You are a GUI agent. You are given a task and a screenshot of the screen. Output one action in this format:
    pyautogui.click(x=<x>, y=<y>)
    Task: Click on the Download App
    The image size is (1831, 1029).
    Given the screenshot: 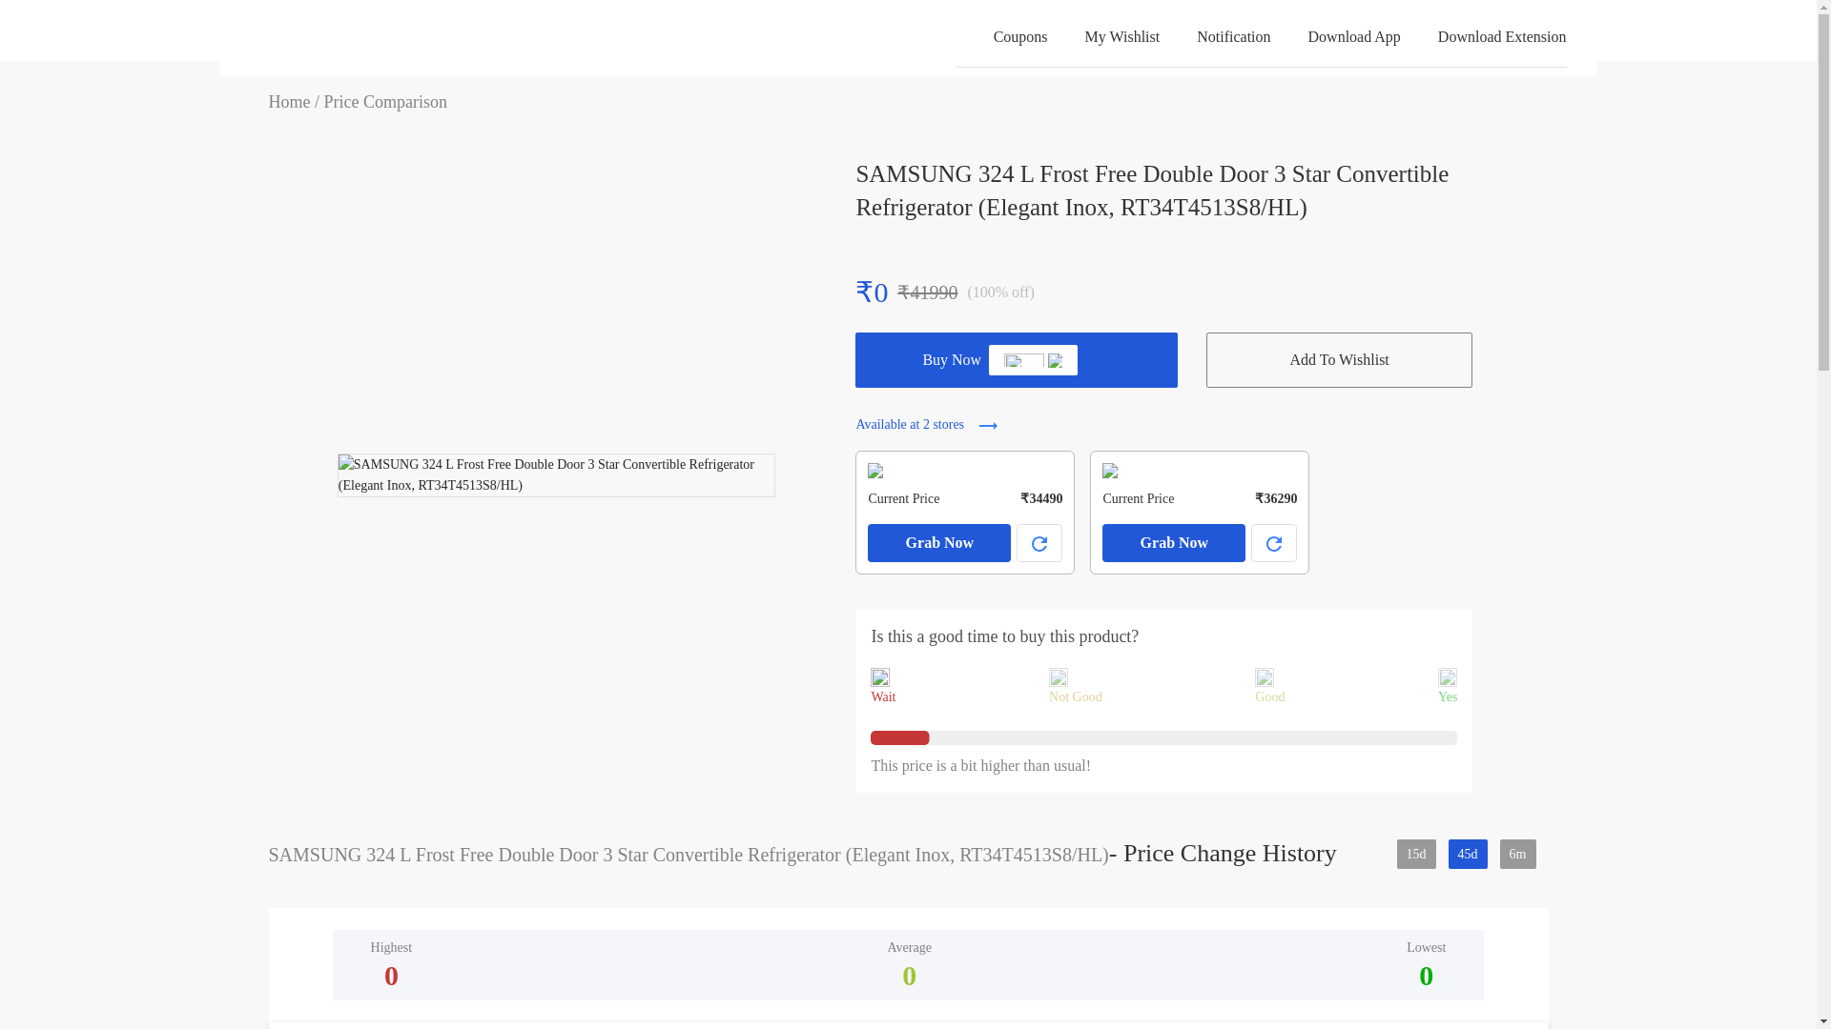 What is the action you would take?
    pyautogui.click(x=1335, y=37)
    